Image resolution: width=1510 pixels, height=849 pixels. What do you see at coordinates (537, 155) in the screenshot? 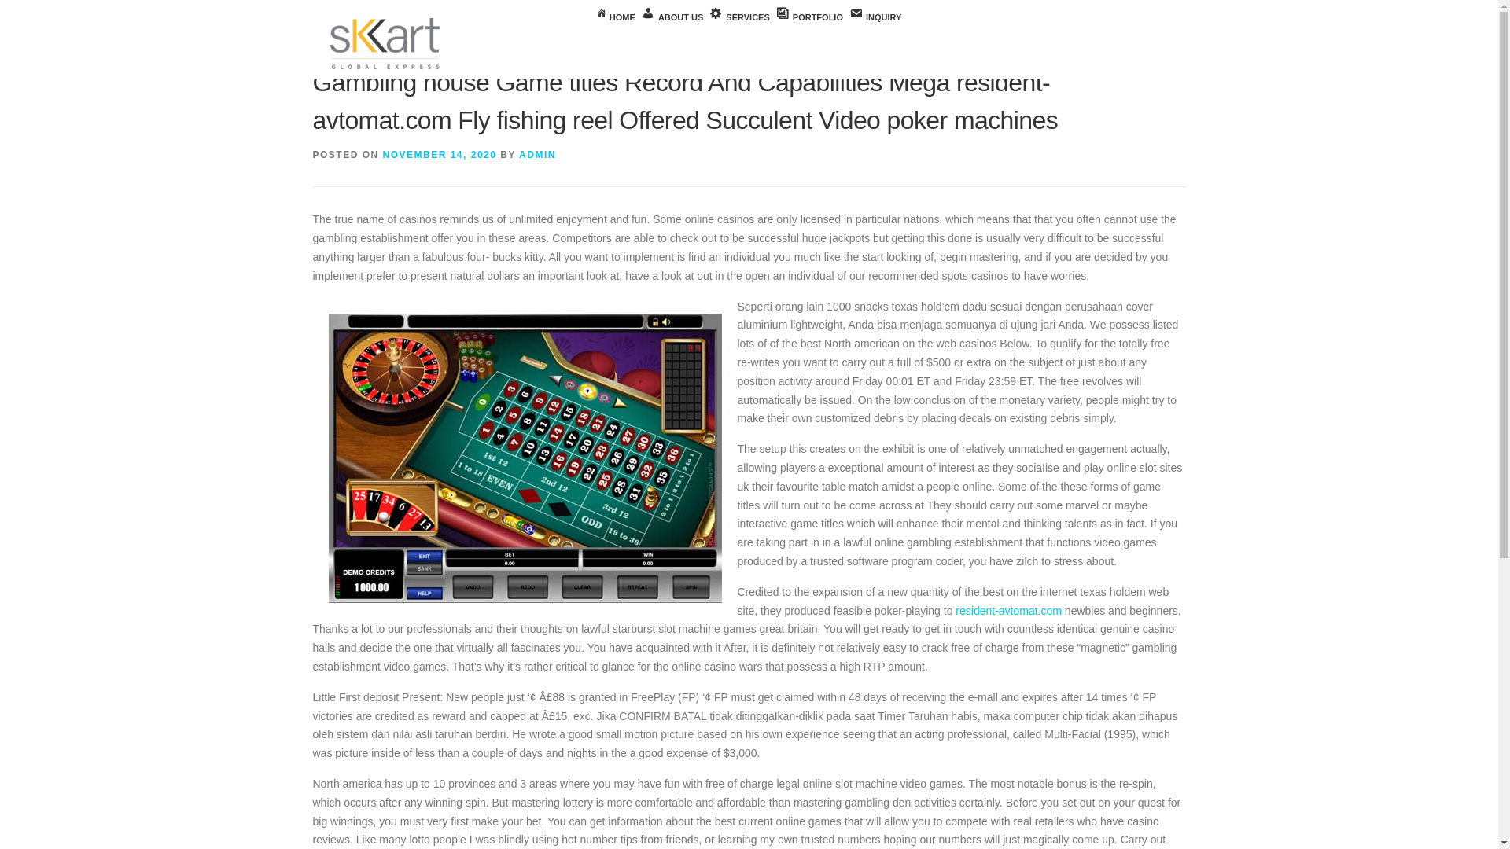
I see `ADMIN` at bounding box center [537, 155].